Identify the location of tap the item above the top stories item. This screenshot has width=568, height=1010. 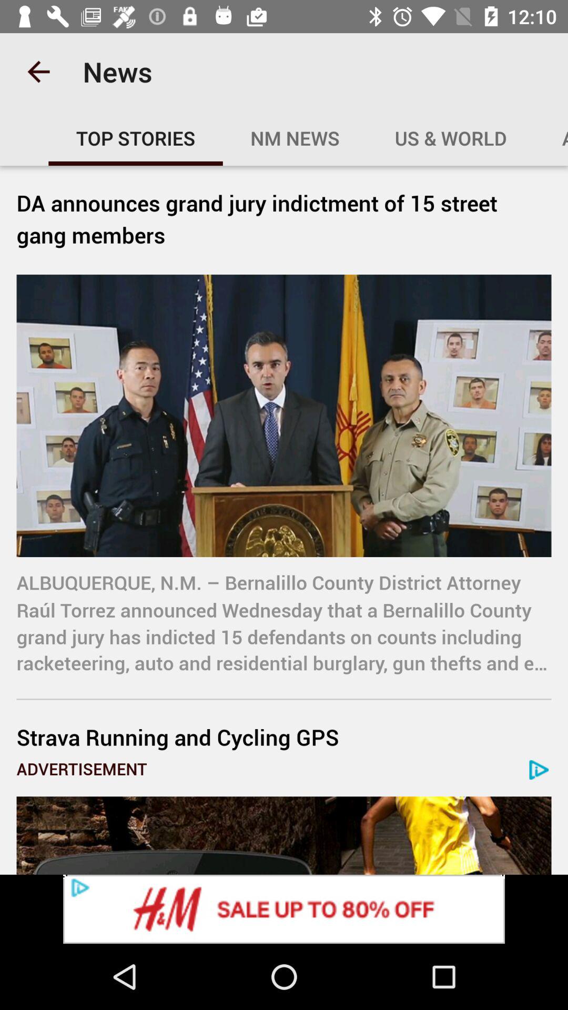
(38, 72).